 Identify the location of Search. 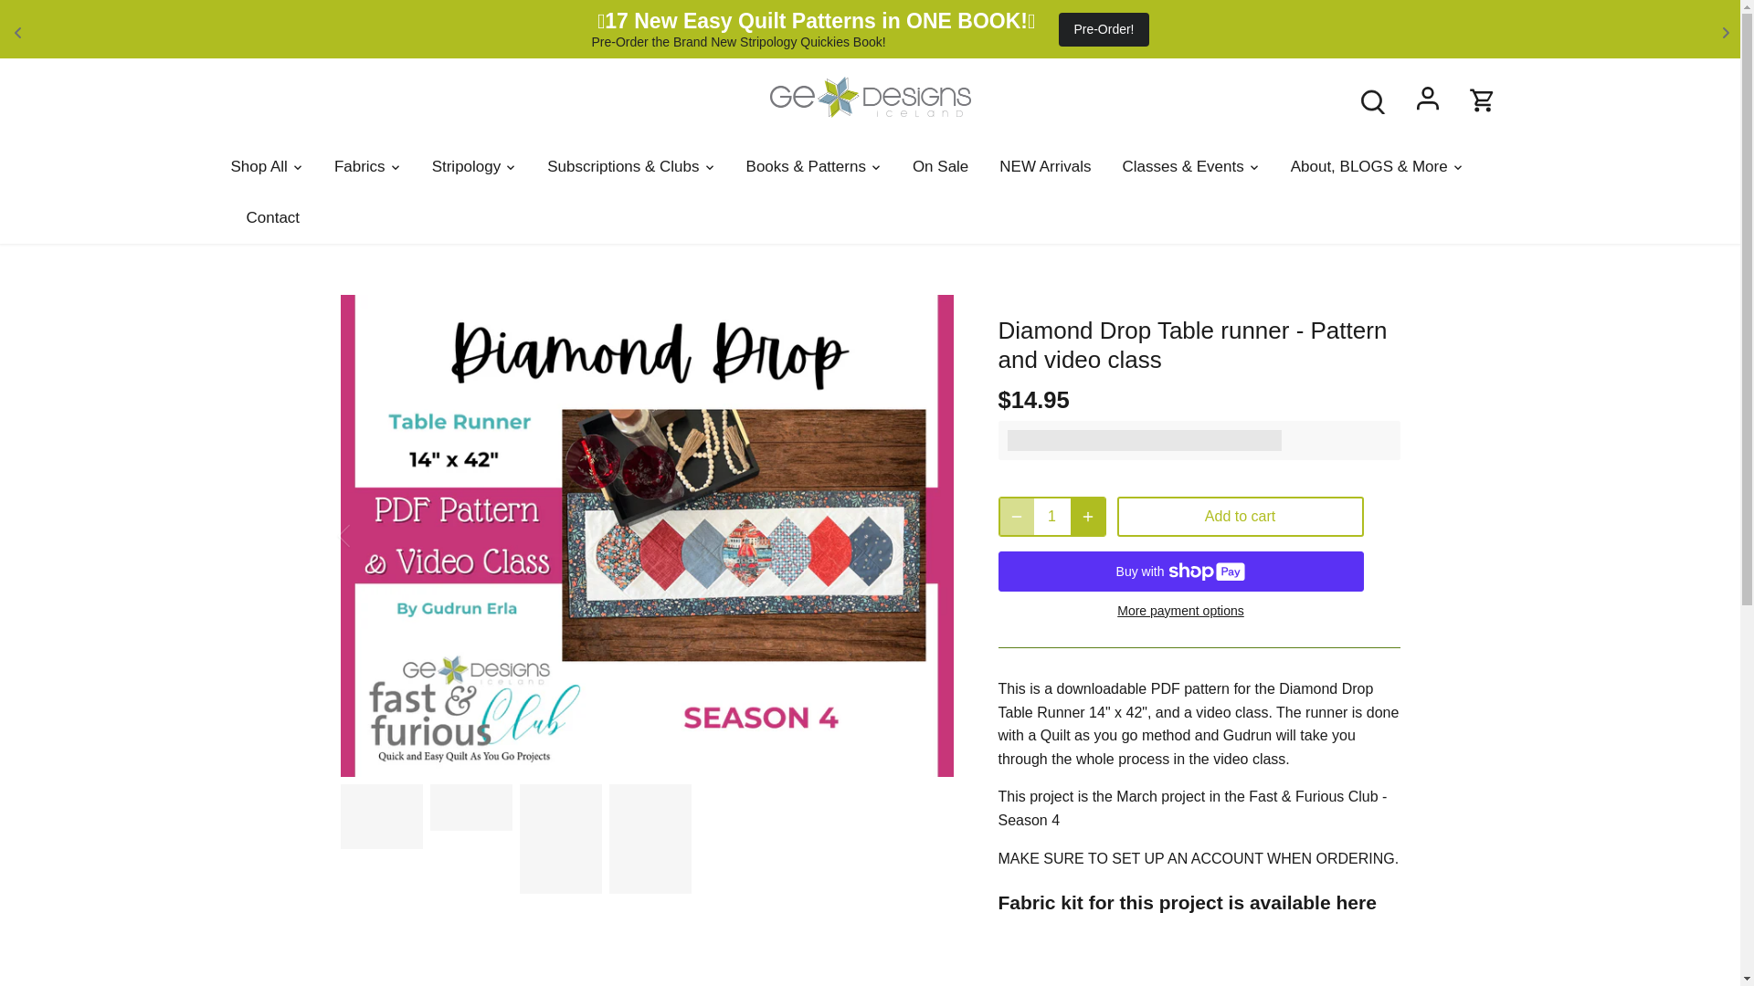
(1372, 101).